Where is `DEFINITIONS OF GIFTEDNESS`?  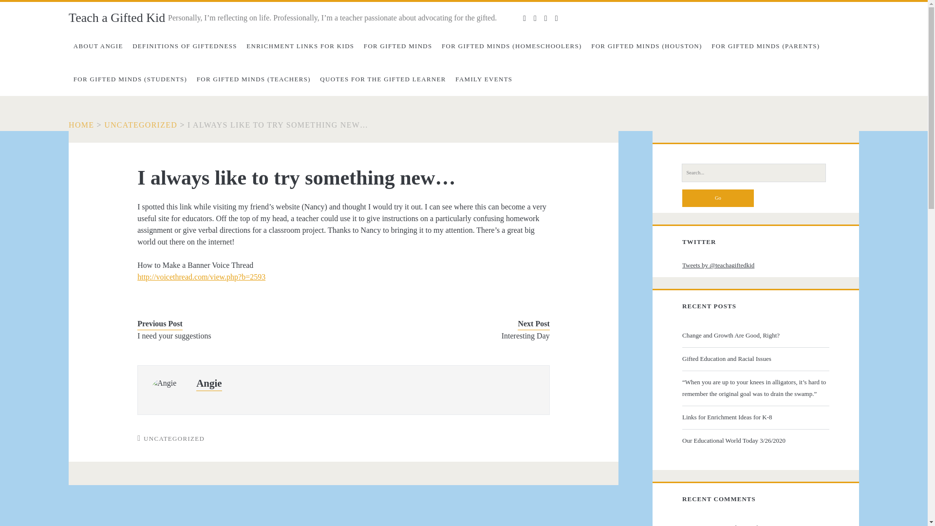 DEFINITIONS OF GIFTEDNESS is located at coordinates (184, 46).